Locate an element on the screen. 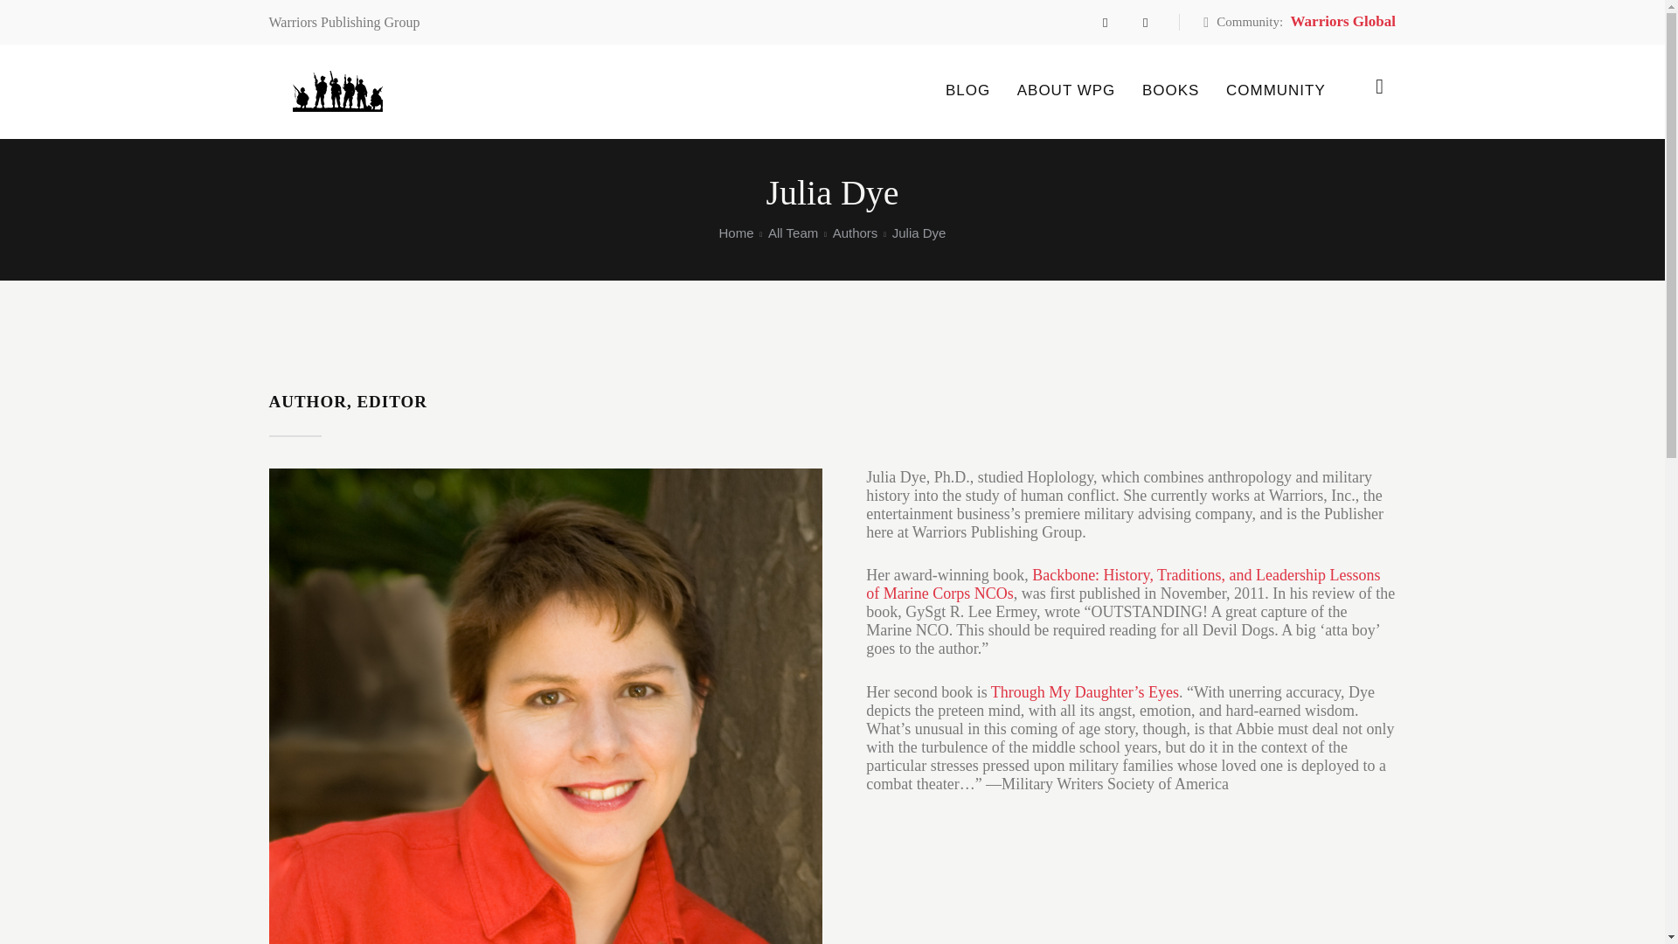 Image resolution: width=1678 pixels, height=944 pixels. COMMUNITY is located at coordinates (1276, 91).